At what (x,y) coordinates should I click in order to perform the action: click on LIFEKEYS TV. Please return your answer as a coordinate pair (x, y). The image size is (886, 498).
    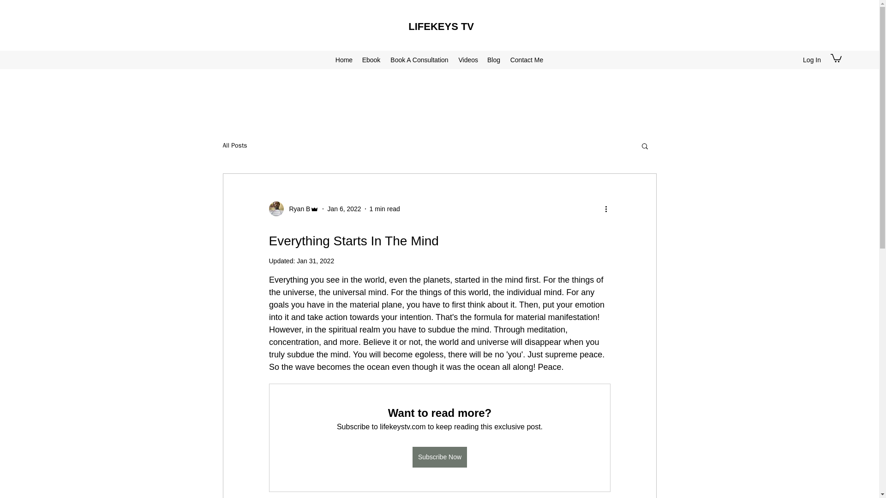
    Looking at the image, I should click on (441, 27).